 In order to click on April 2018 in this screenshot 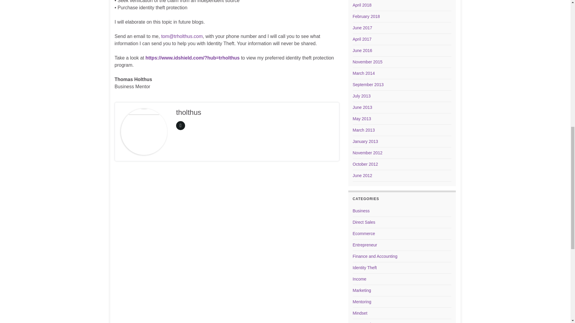, I will do `click(362, 5)`.